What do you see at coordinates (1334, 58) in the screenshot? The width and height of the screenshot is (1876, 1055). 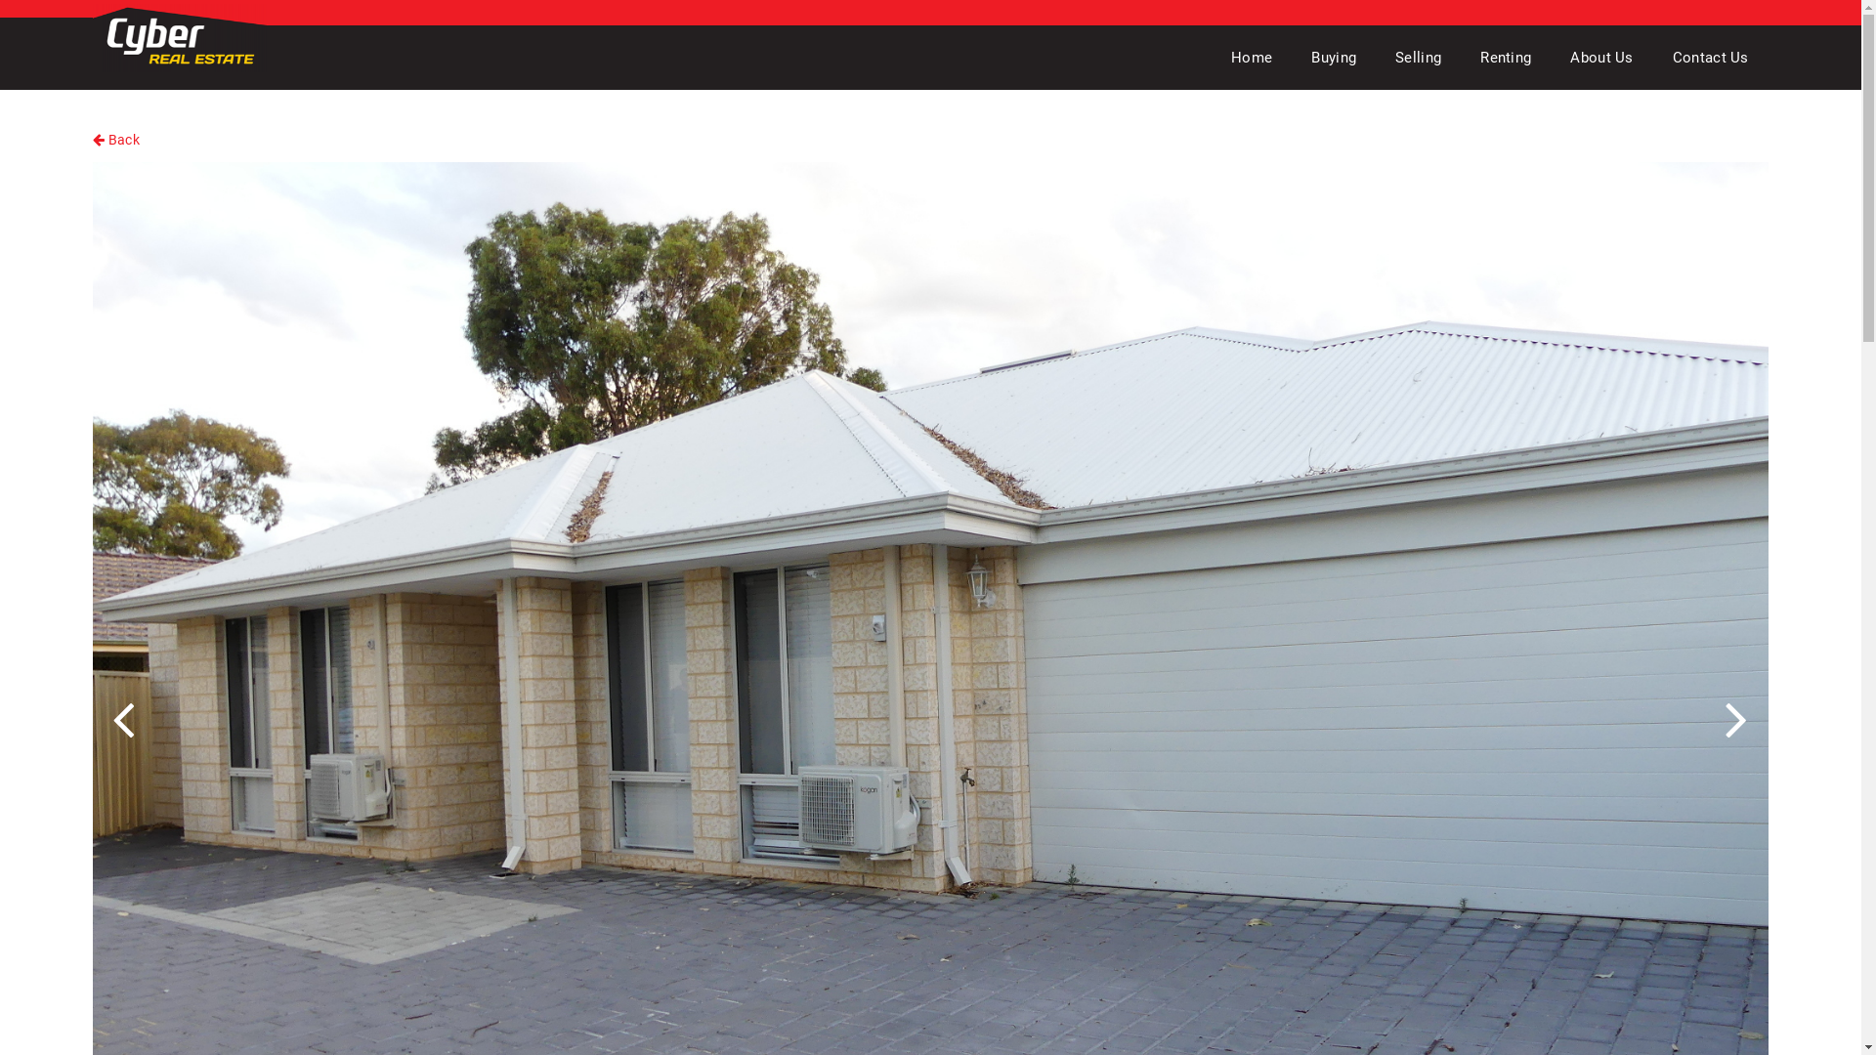 I see `Buying` at bounding box center [1334, 58].